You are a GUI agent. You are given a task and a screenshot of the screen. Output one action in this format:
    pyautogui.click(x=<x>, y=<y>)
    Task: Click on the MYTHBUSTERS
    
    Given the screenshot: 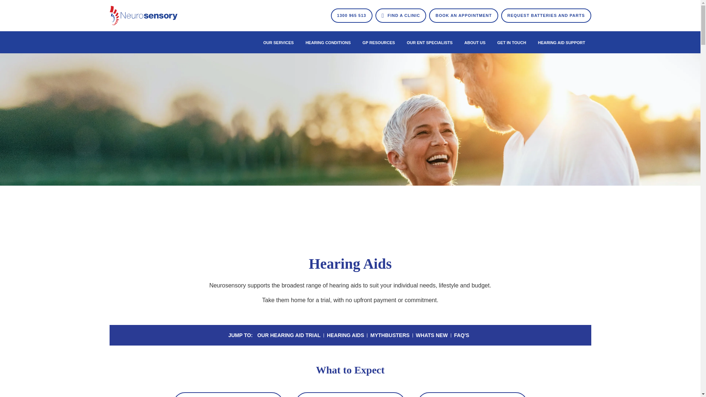 What is the action you would take?
    pyautogui.click(x=390, y=335)
    